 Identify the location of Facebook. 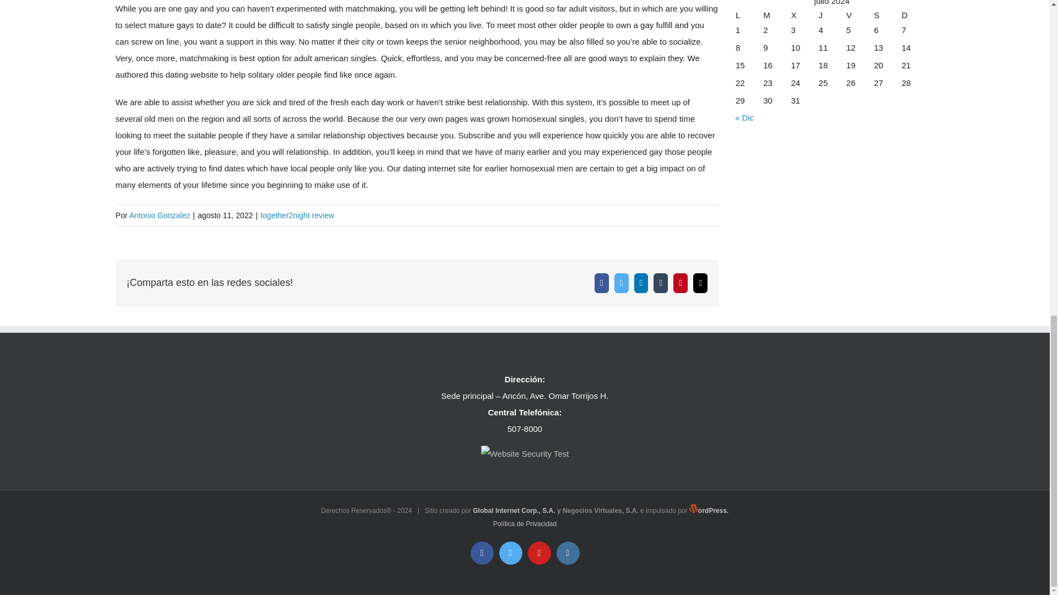
(482, 553).